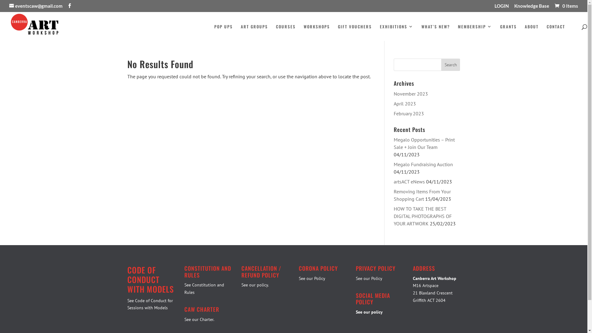 The width and height of the screenshot is (592, 333). I want to click on GRANTS, so click(508, 32).